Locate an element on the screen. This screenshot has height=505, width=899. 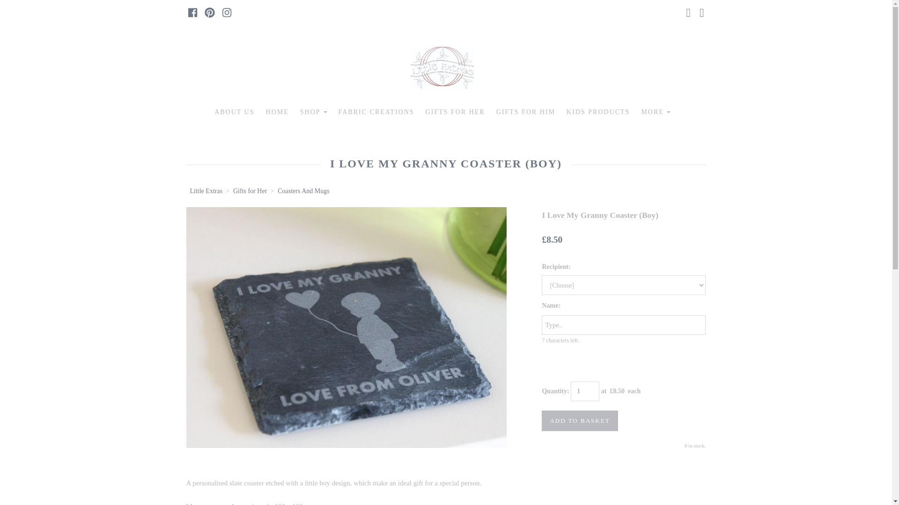
Recipient is located at coordinates (624, 285).